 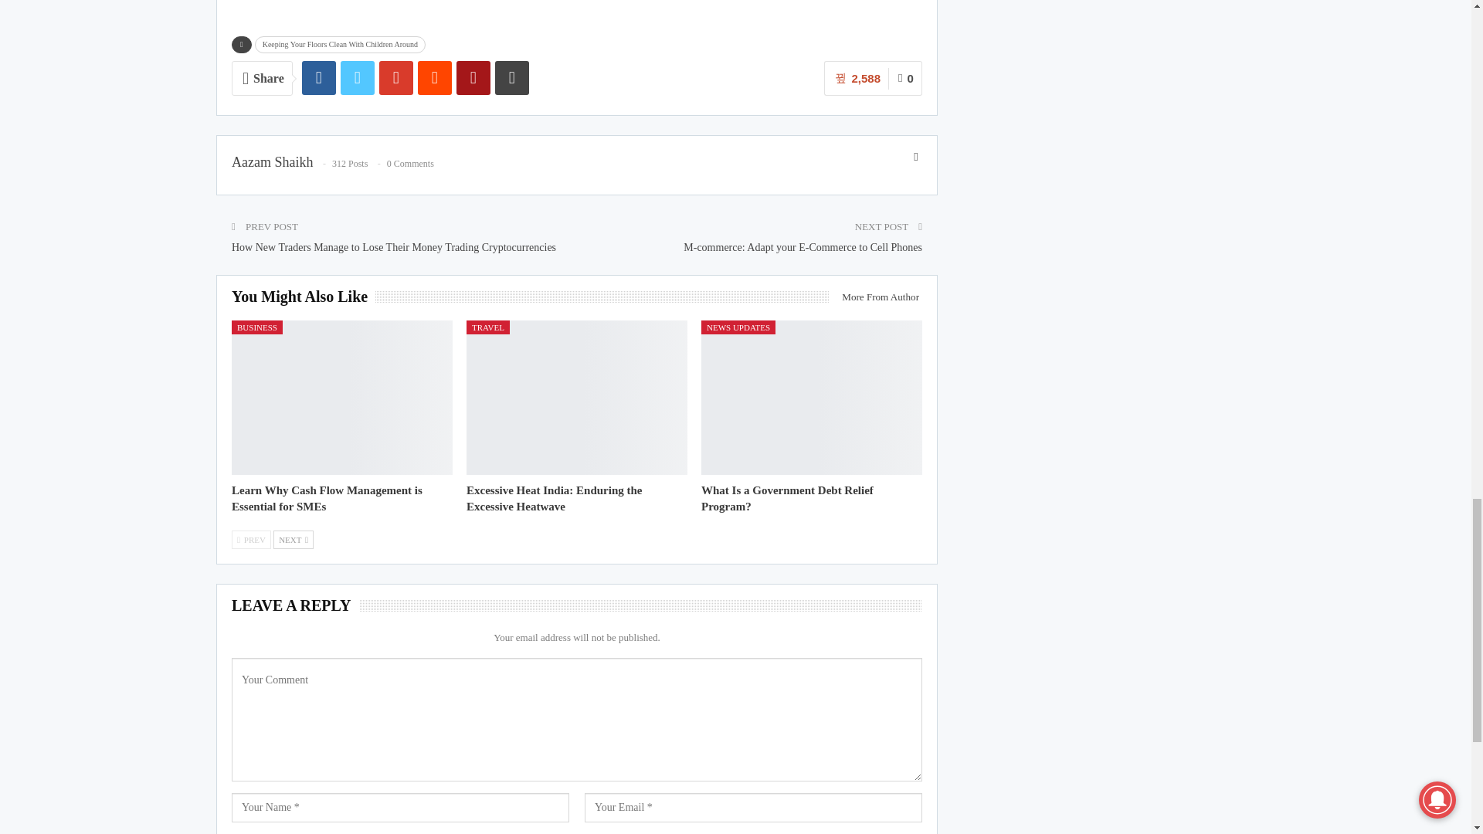 What do you see at coordinates (341, 397) in the screenshot?
I see `Learn Why Cash Flow Management is Essential for SMEs` at bounding box center [341, 397].